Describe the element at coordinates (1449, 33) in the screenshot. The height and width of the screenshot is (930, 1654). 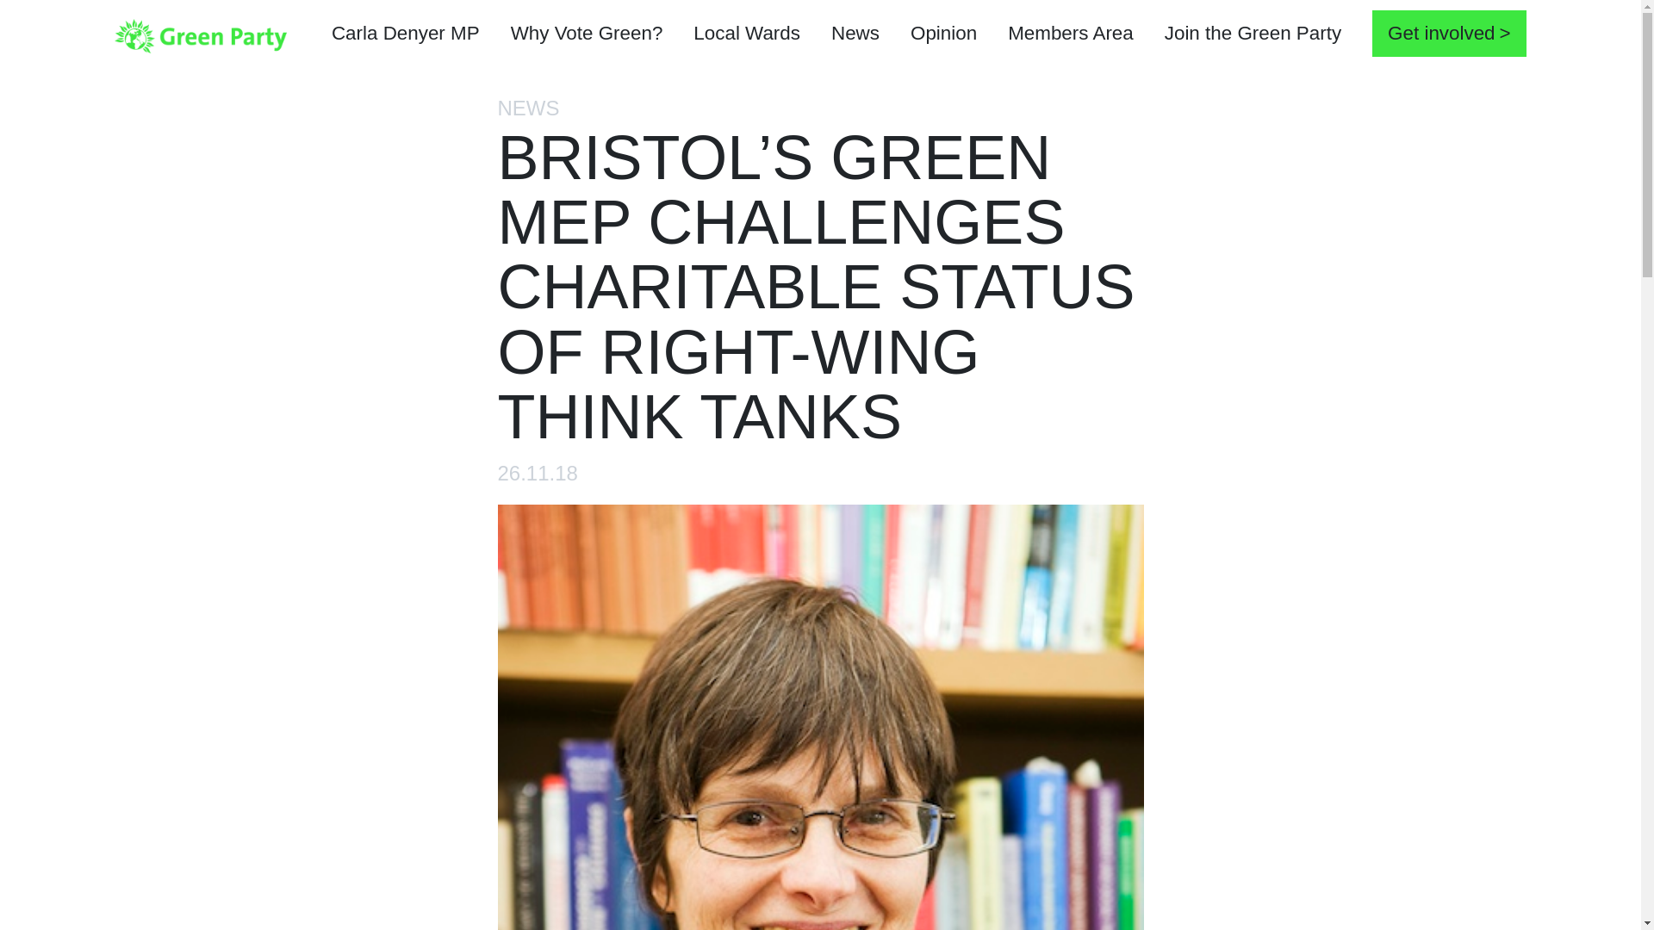
I see `Get involved` at that location.